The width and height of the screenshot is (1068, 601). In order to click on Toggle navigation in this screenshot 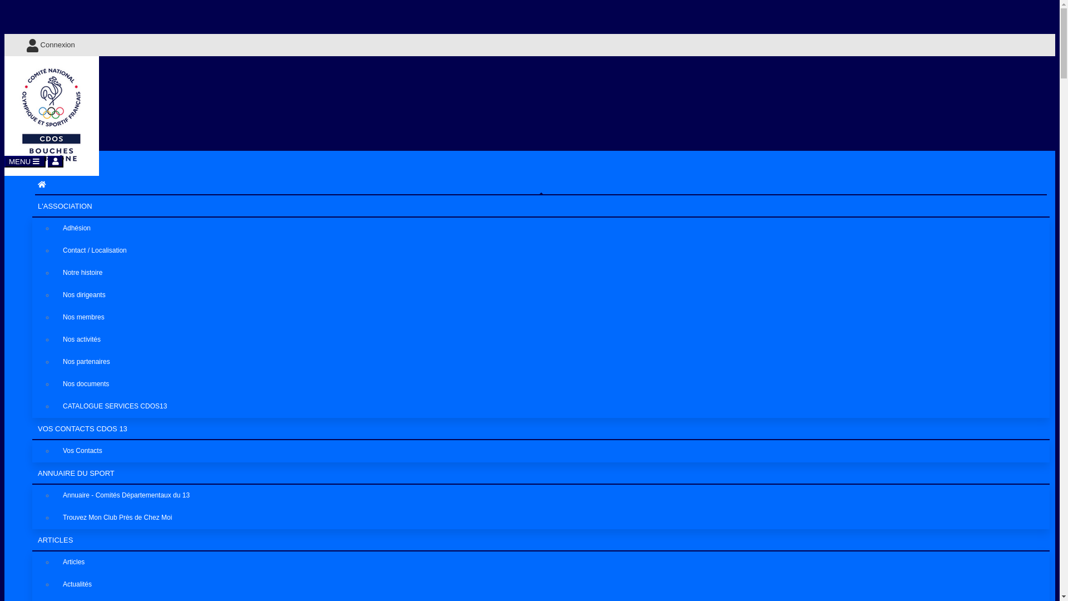, I will do `click(56, 161)`.